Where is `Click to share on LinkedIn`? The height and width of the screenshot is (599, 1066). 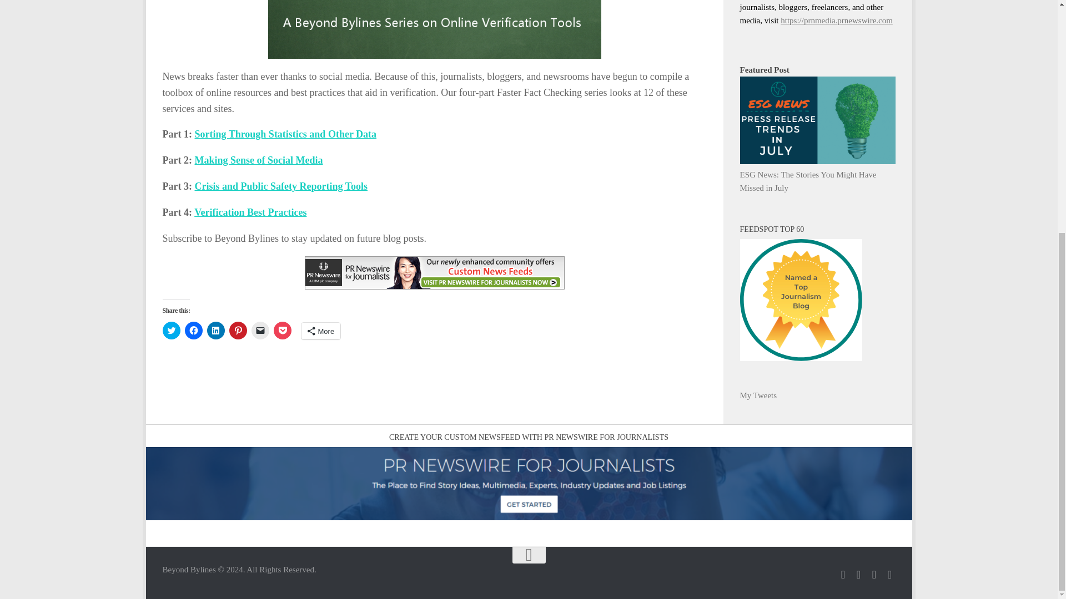
Click to share on LinkedIn is located at coordinates (215, 331).